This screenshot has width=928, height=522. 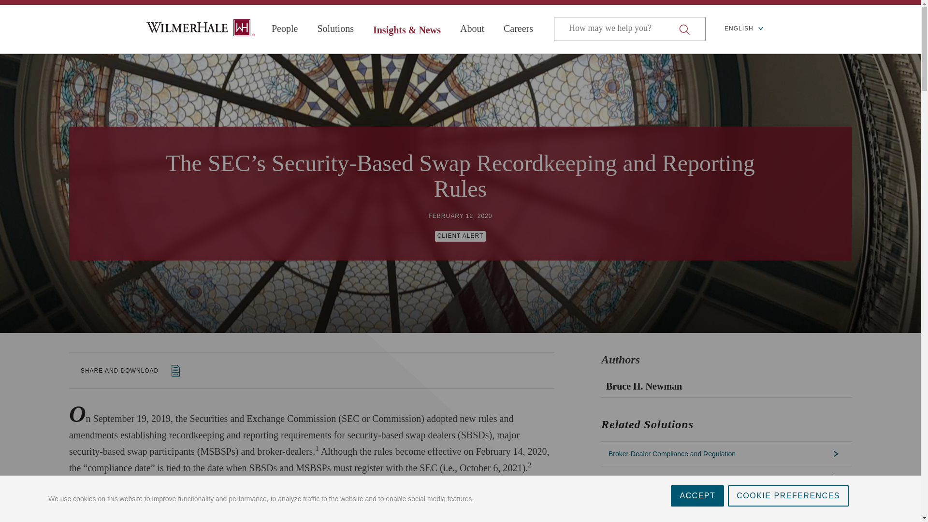 What do you see at coordinates (518, 29) in the screenshot?
I see `Careers` at bounding box center [518, 29].